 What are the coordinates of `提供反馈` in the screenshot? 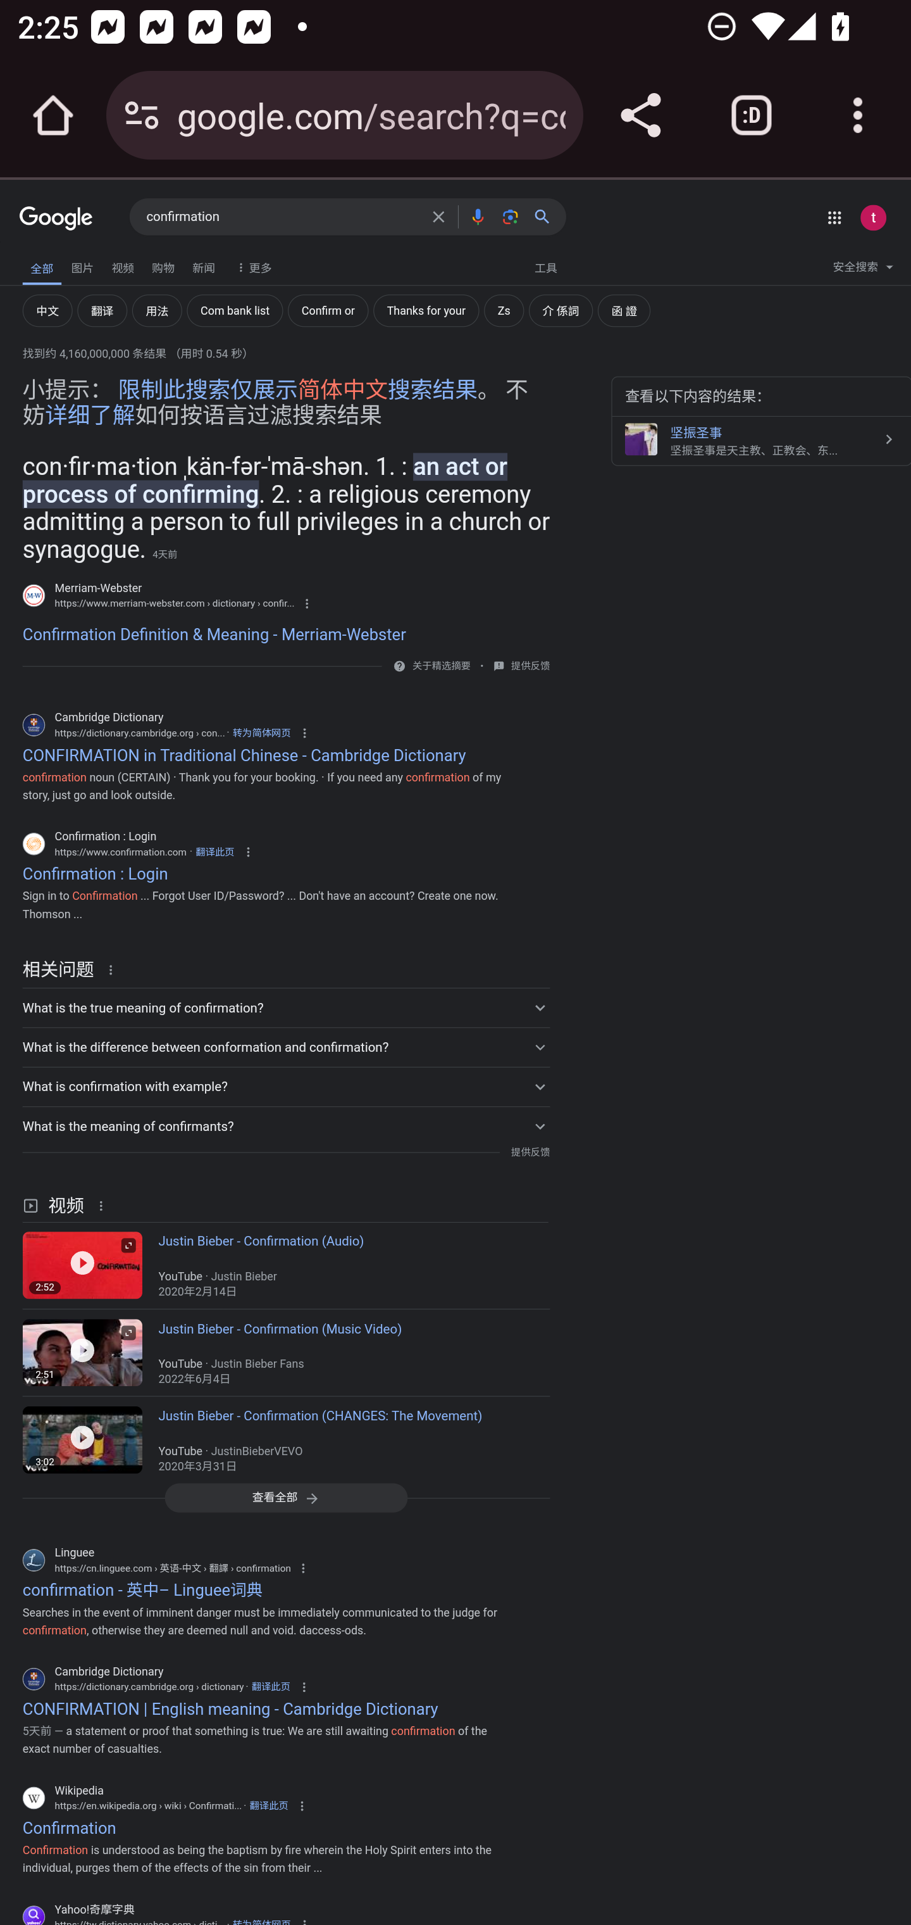 It's located at (530, 666).